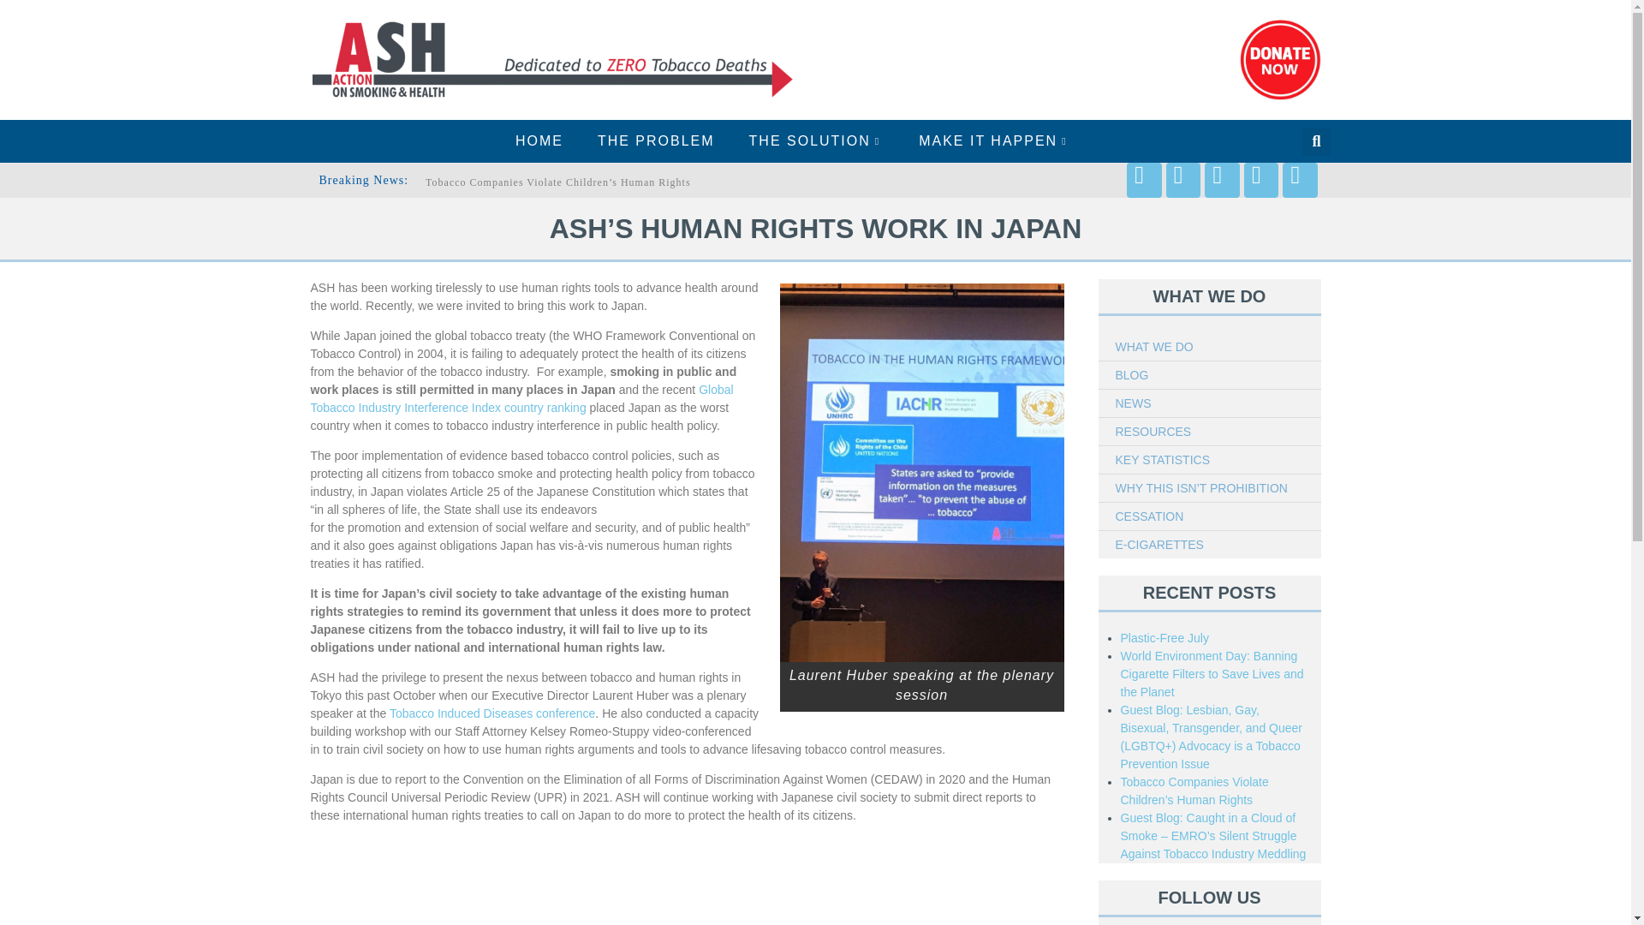 The image size is (1644, 925). Describe the element at coordinates (817, 141) in the screenshot. I see `THE SOLUTION` at that location.